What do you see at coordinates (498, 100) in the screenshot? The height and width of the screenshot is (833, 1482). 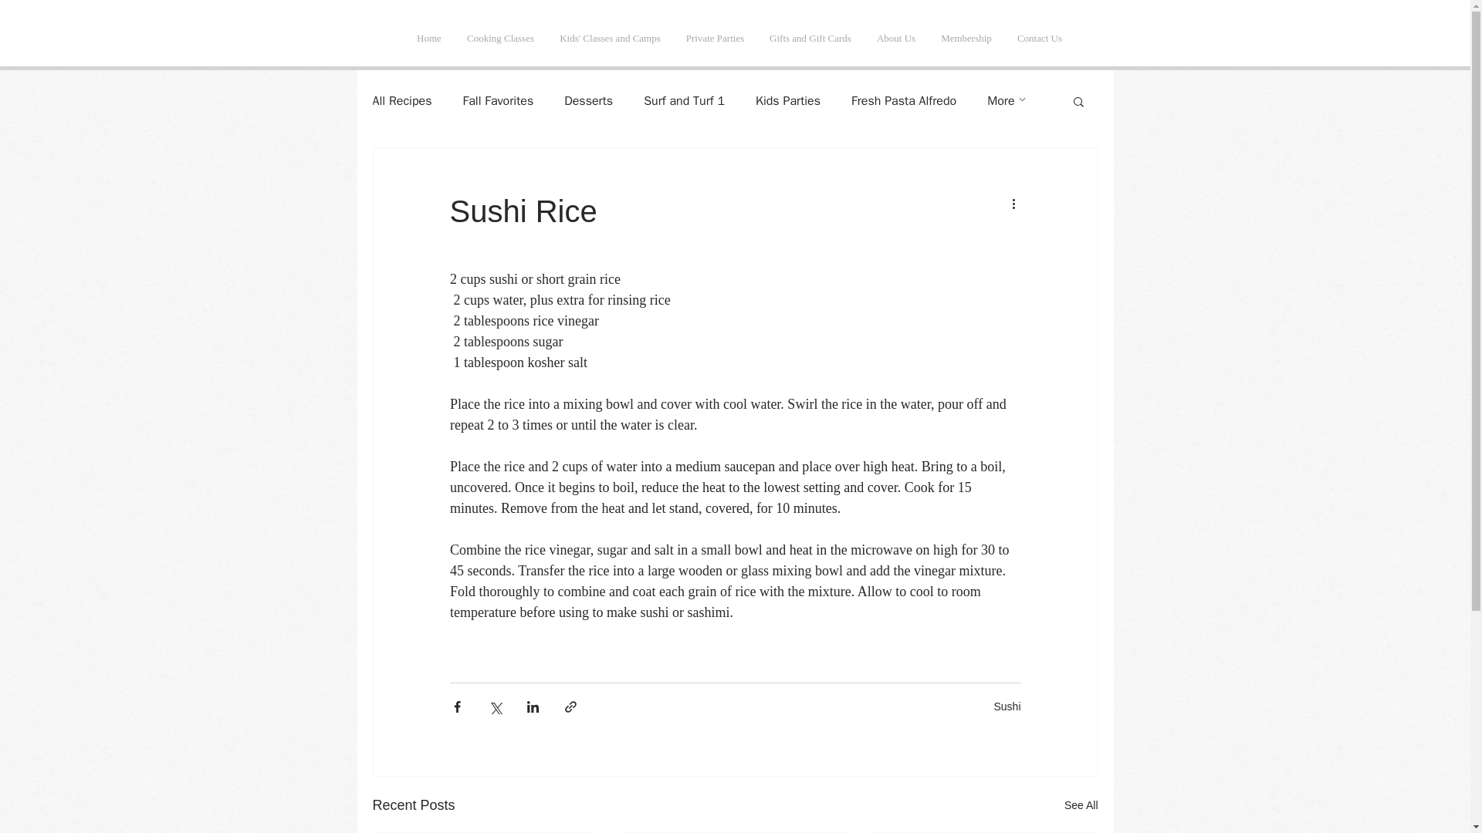 I see `Fall Favorites` at bounding box center [498, 100].